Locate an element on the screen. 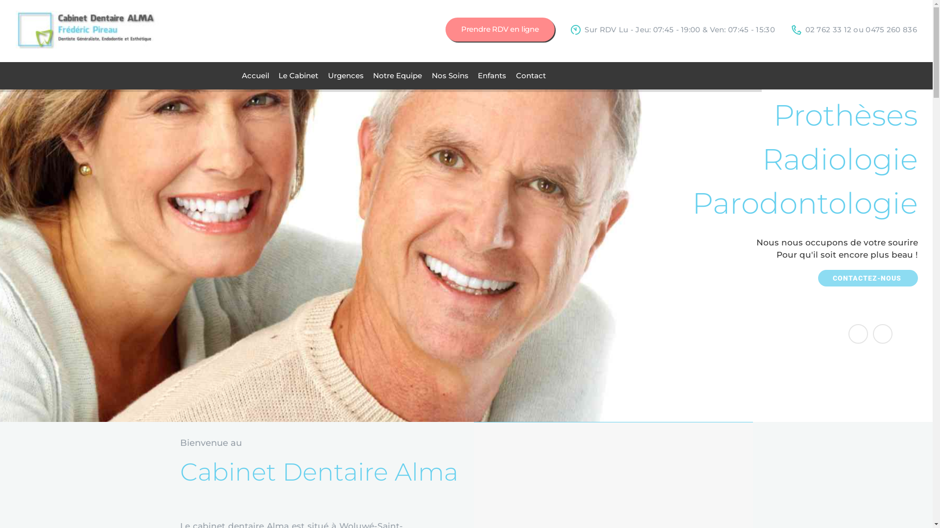 This screenshot has width=940, height=528. Nos Soins is located at coordinates (450, 76).